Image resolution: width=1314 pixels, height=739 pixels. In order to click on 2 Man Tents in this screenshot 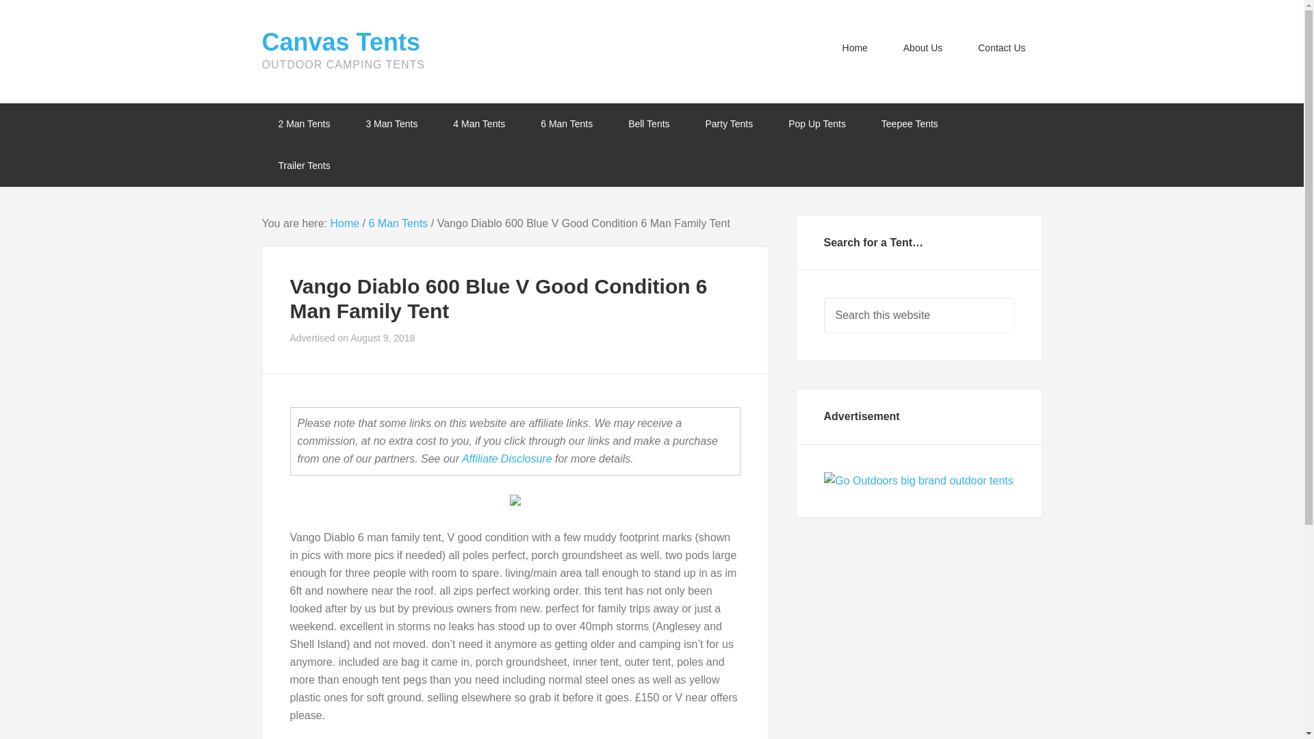, I will do `click(304, 124)`.